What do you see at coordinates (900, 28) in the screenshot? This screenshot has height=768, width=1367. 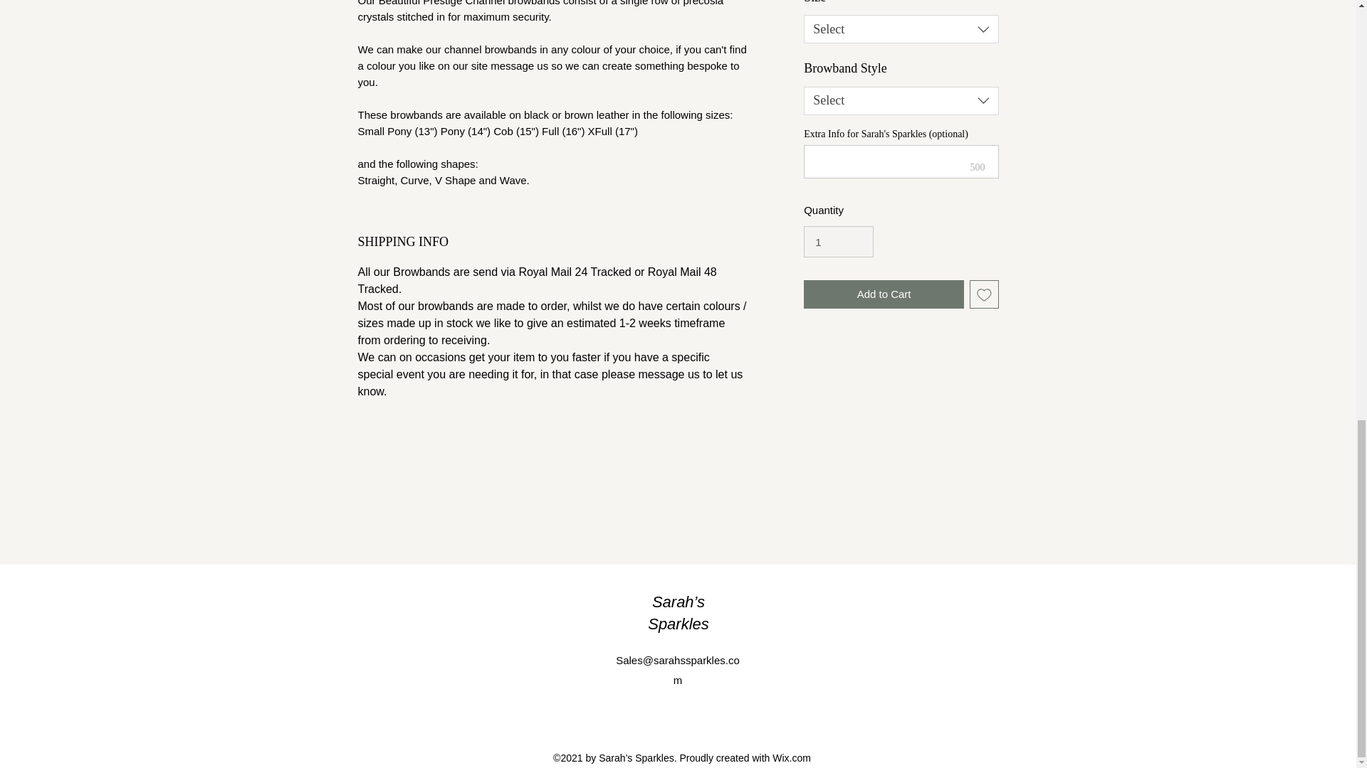 I see `Select` at bounding box center [900, 28].